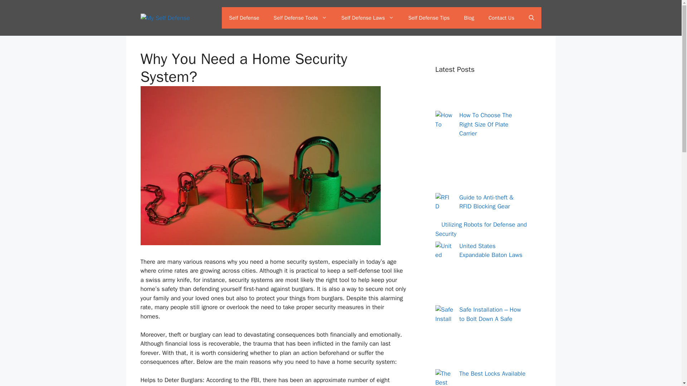 This screenshot has width=687, height=386. I want to click on United States Expandable Baton Laws, so click(491, 251).